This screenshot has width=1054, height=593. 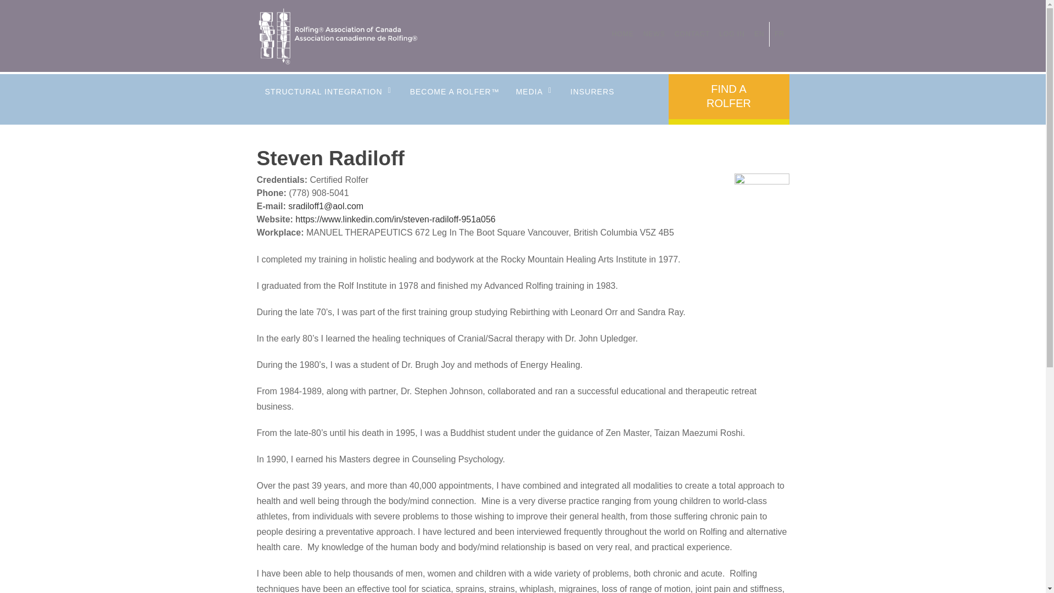 What do you see at coordinates (532, 137) in the screenshot?
I see `IPR QUOTES` at bounding box center [532, 137].